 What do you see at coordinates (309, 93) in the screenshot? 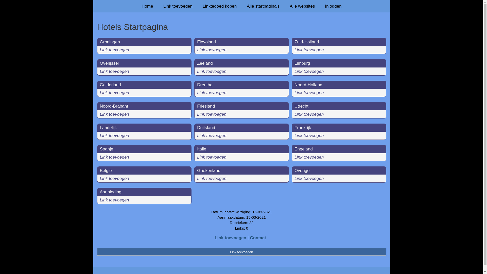
I see `Link toevoegen` at bounding box center [309, 93].